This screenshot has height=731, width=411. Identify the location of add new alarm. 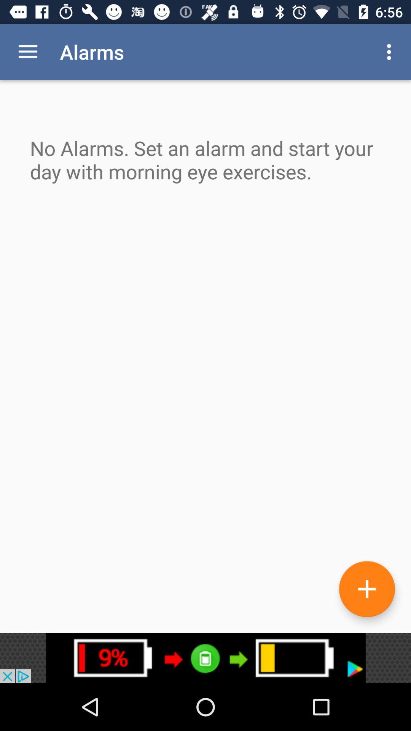
(367, 589).